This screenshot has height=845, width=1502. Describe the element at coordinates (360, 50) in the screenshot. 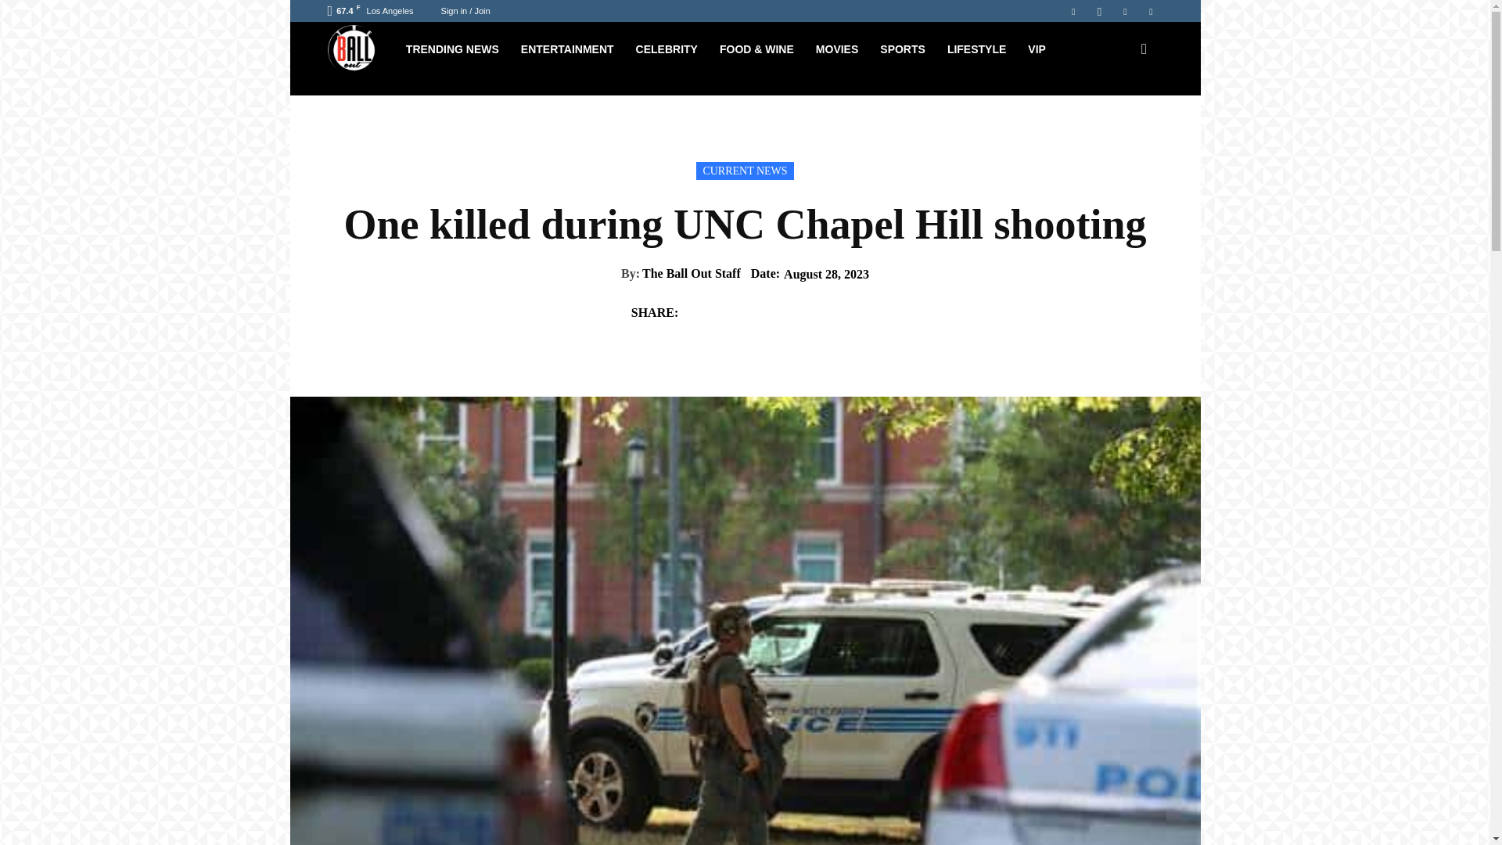

I see `The Ball Out` at that location.